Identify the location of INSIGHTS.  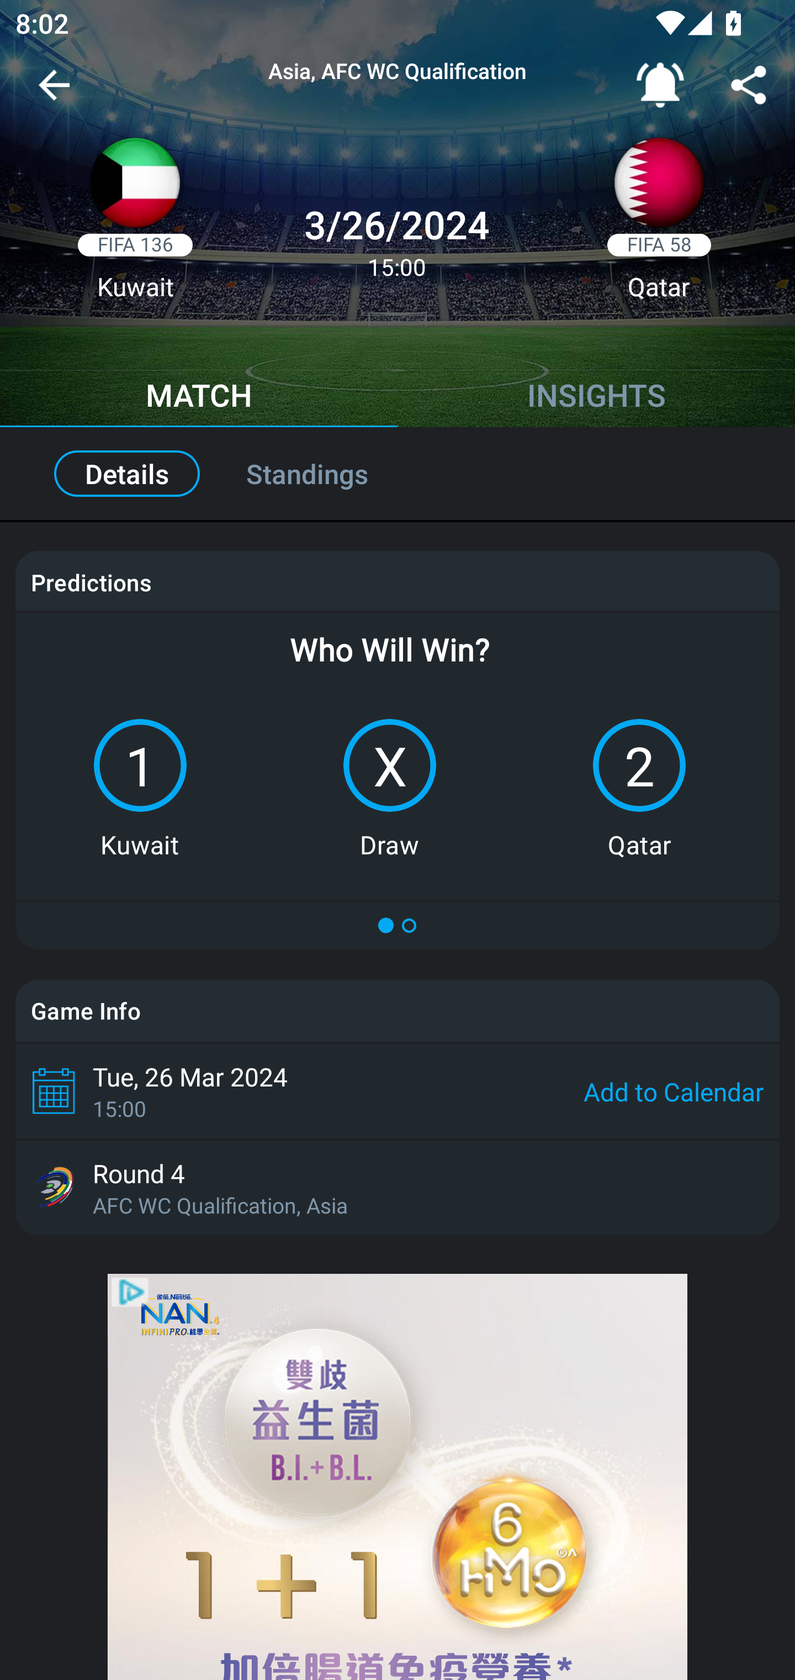
(596, 398).